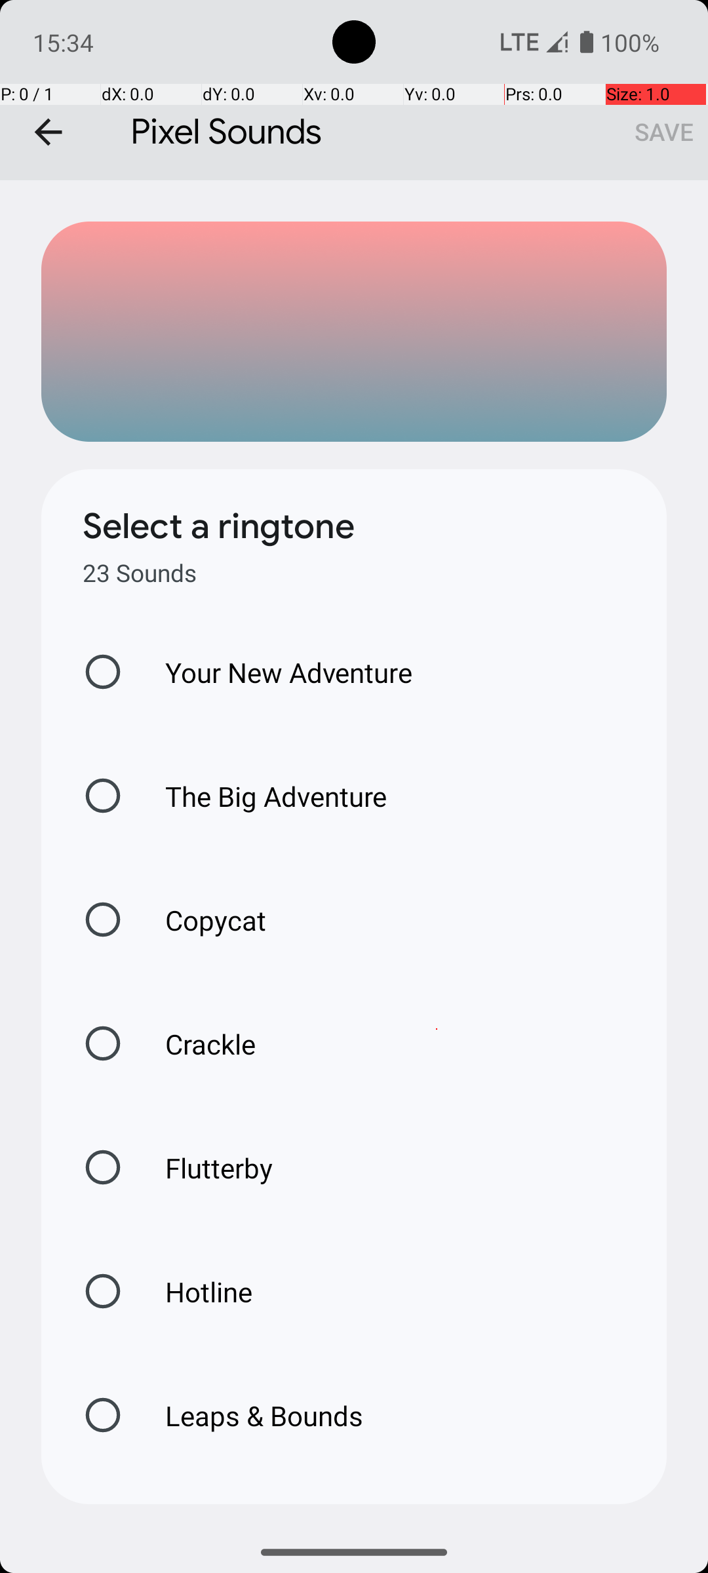 The image size is (708, 1573). What do you see at coordinates (195, 1291) in the screenshot?
I see `Hotline` at bounding box center [195, 1291].